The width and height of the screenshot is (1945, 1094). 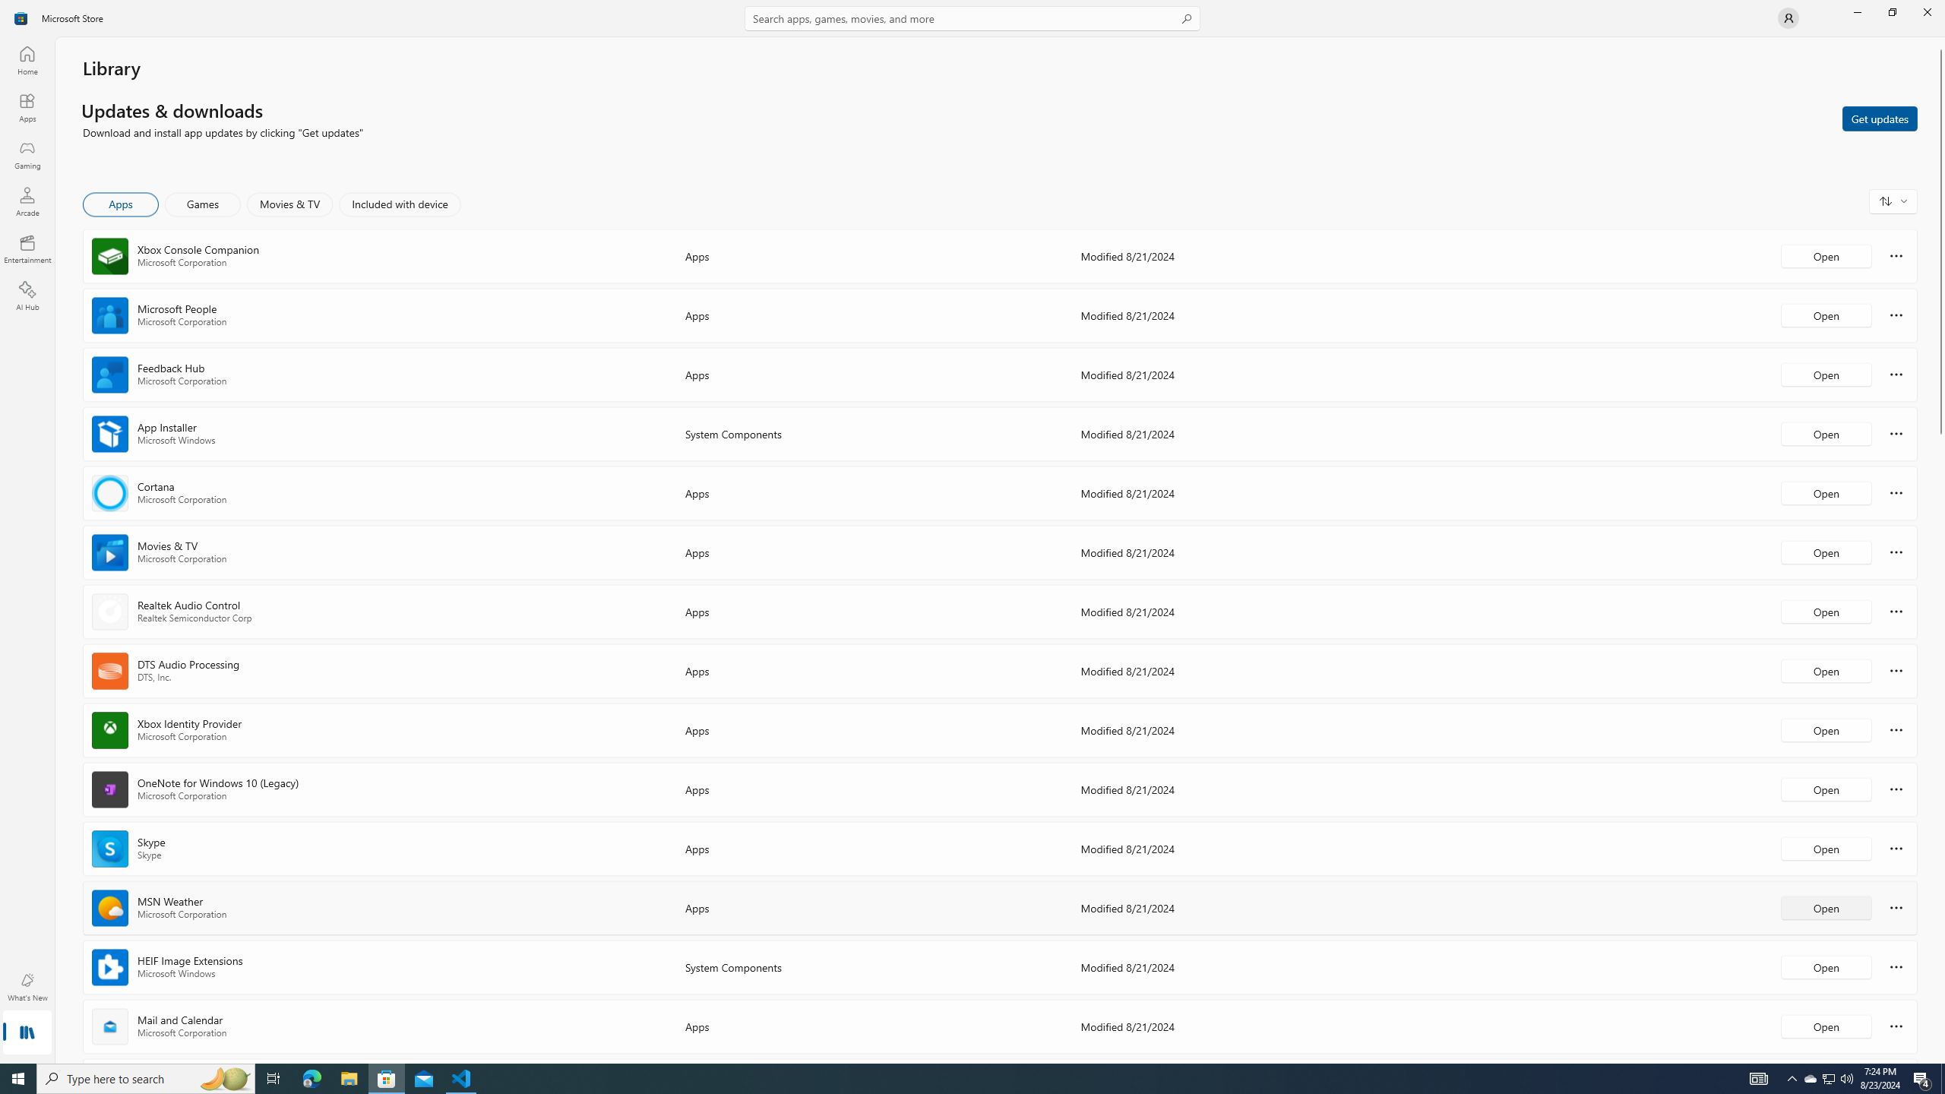 I want to click on Search, so click(x=972, y=18).